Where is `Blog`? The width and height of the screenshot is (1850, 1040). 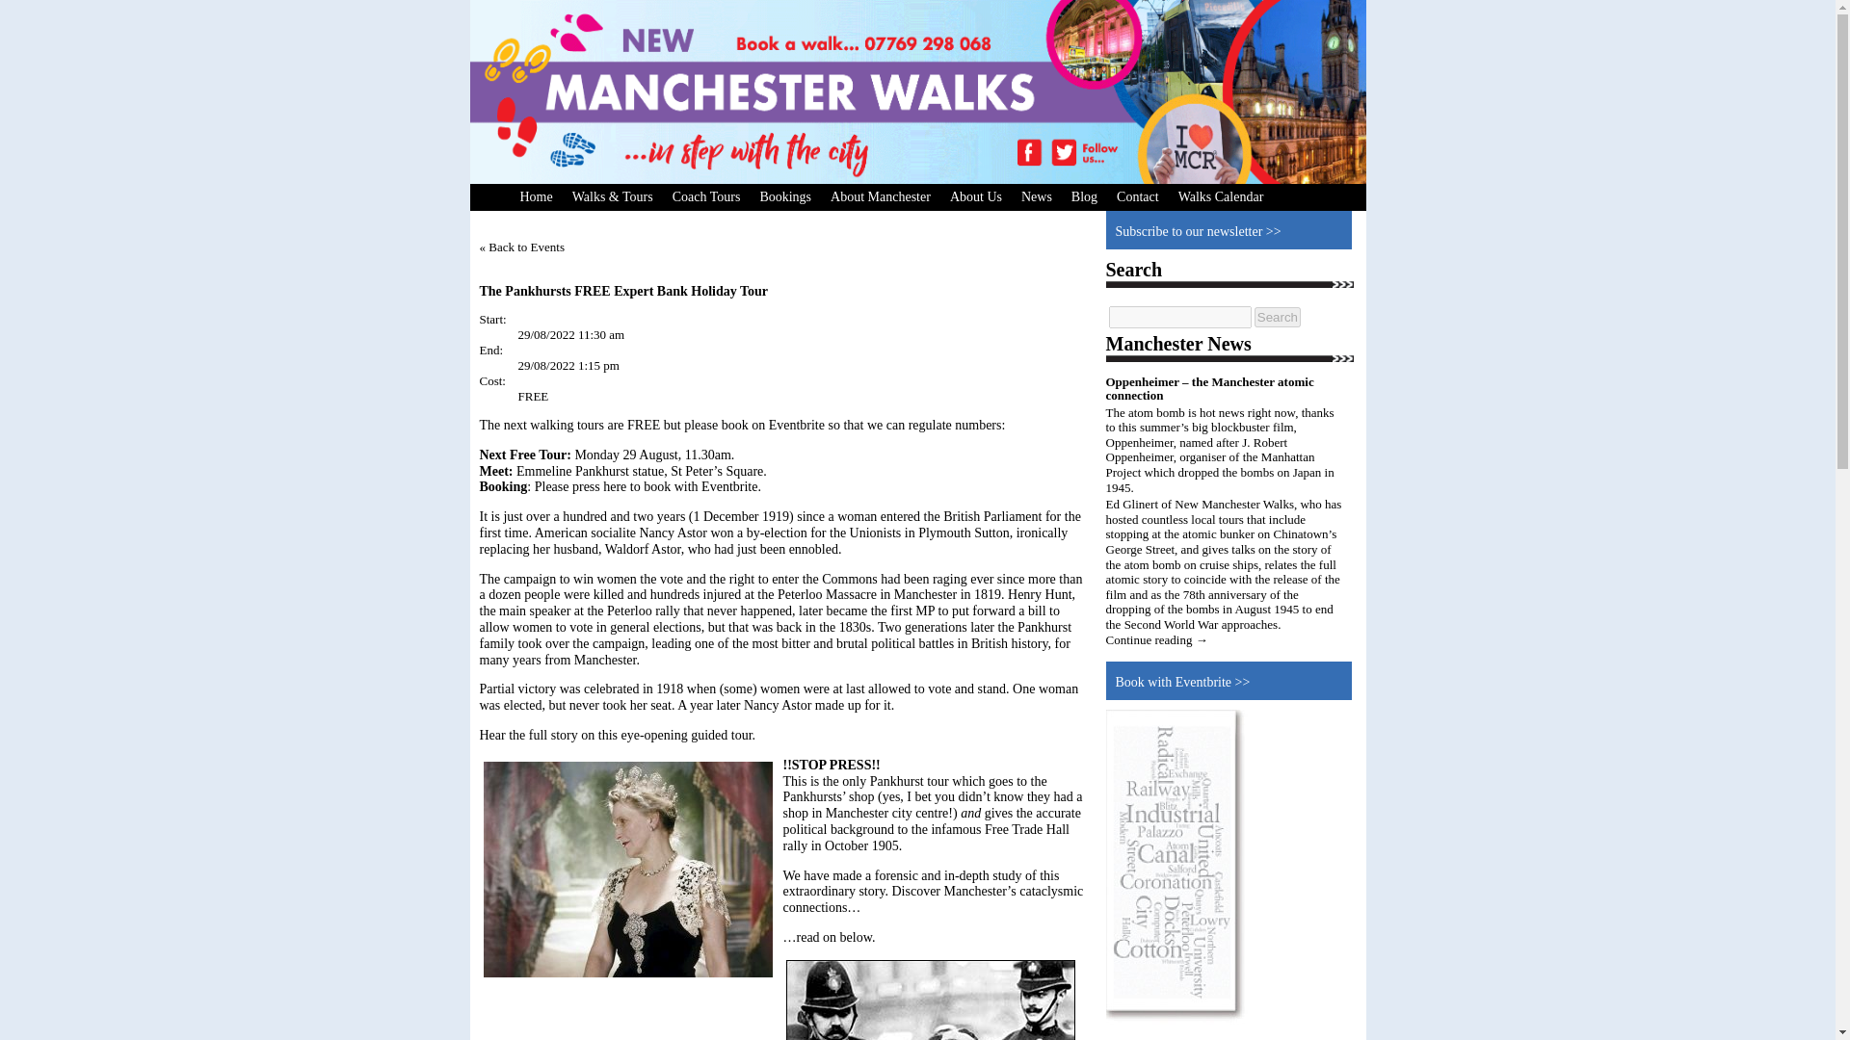
Blog is located at coordinates (1084, 197).